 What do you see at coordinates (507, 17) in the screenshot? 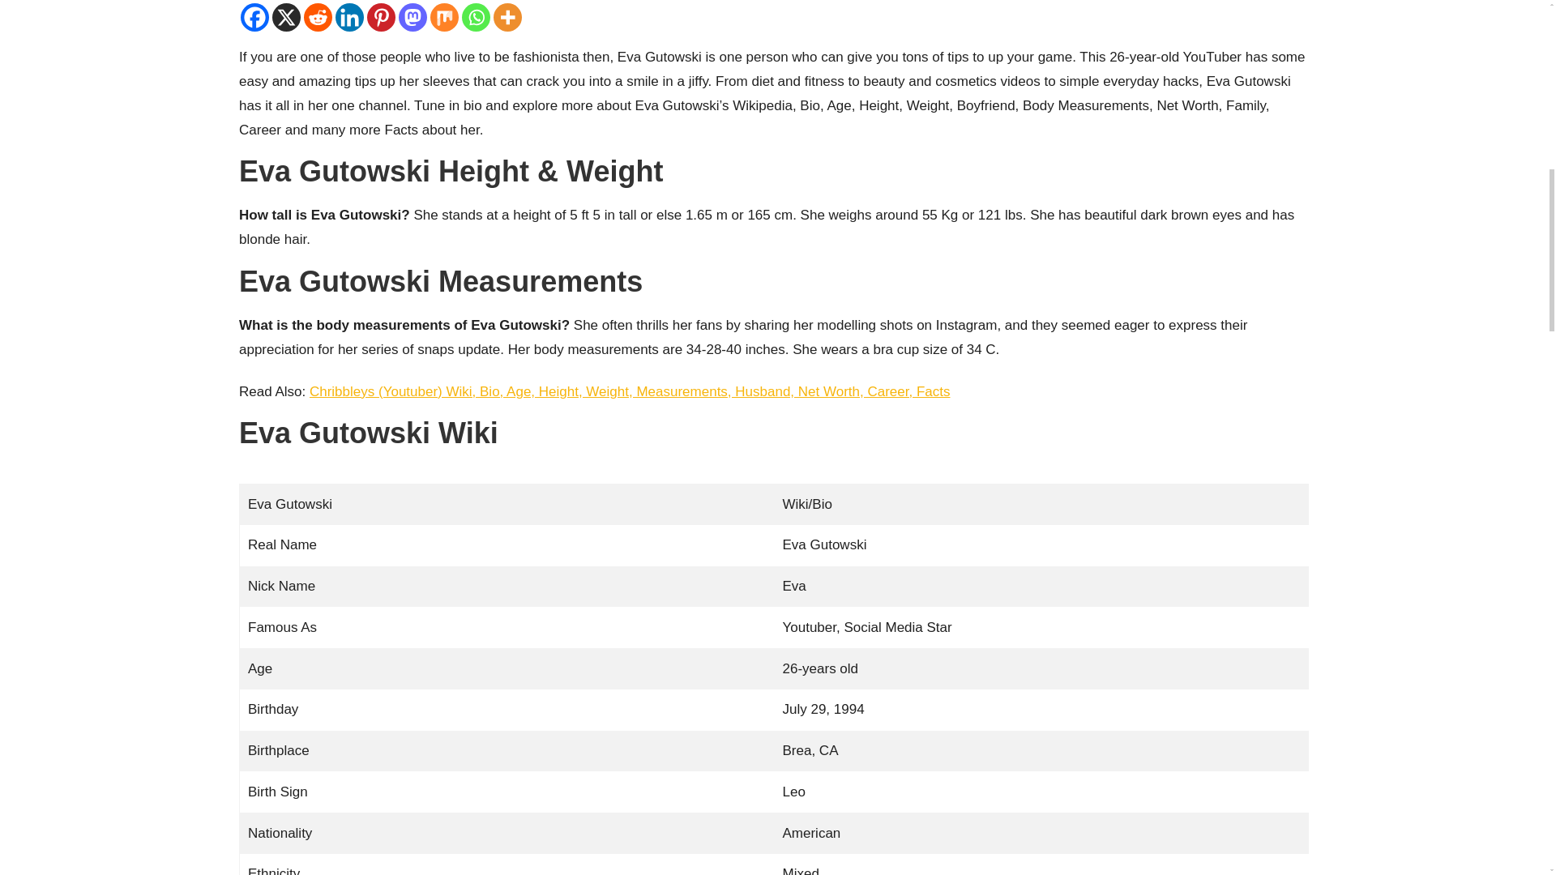
I see `More` at bounding box center [507, 17].